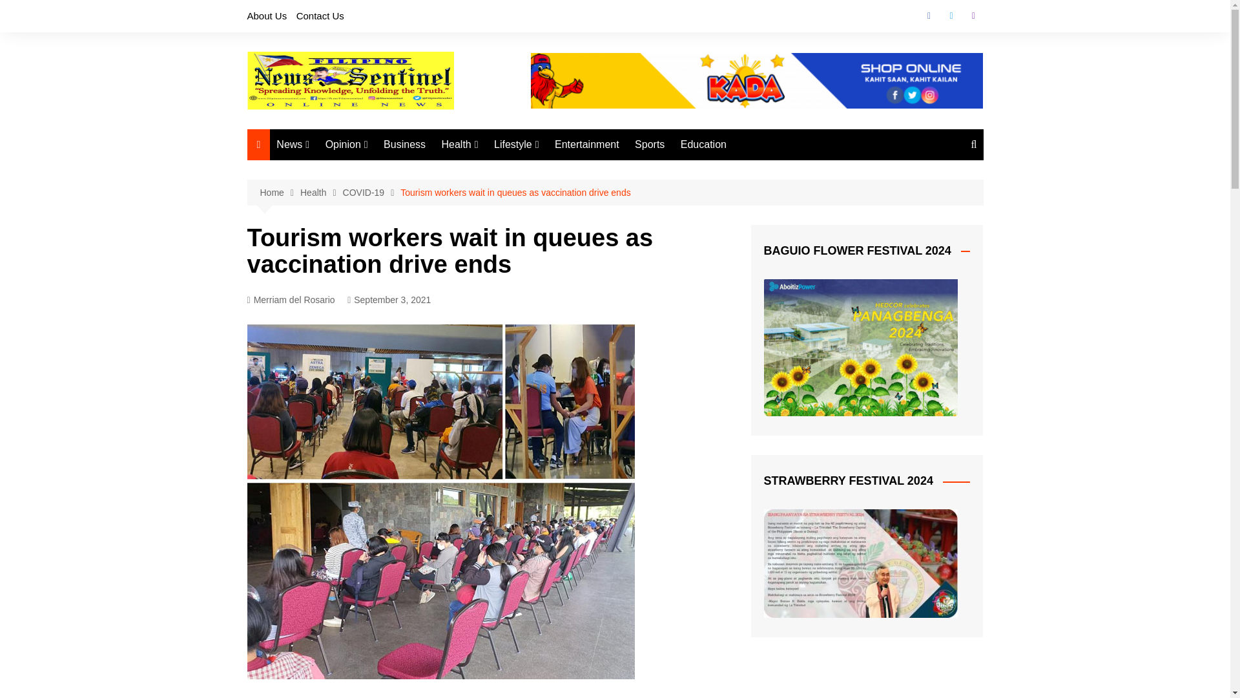 The height and width of the screenshot is (698, 1240). I want to click on Arts and Crafts, so click(558, 192).